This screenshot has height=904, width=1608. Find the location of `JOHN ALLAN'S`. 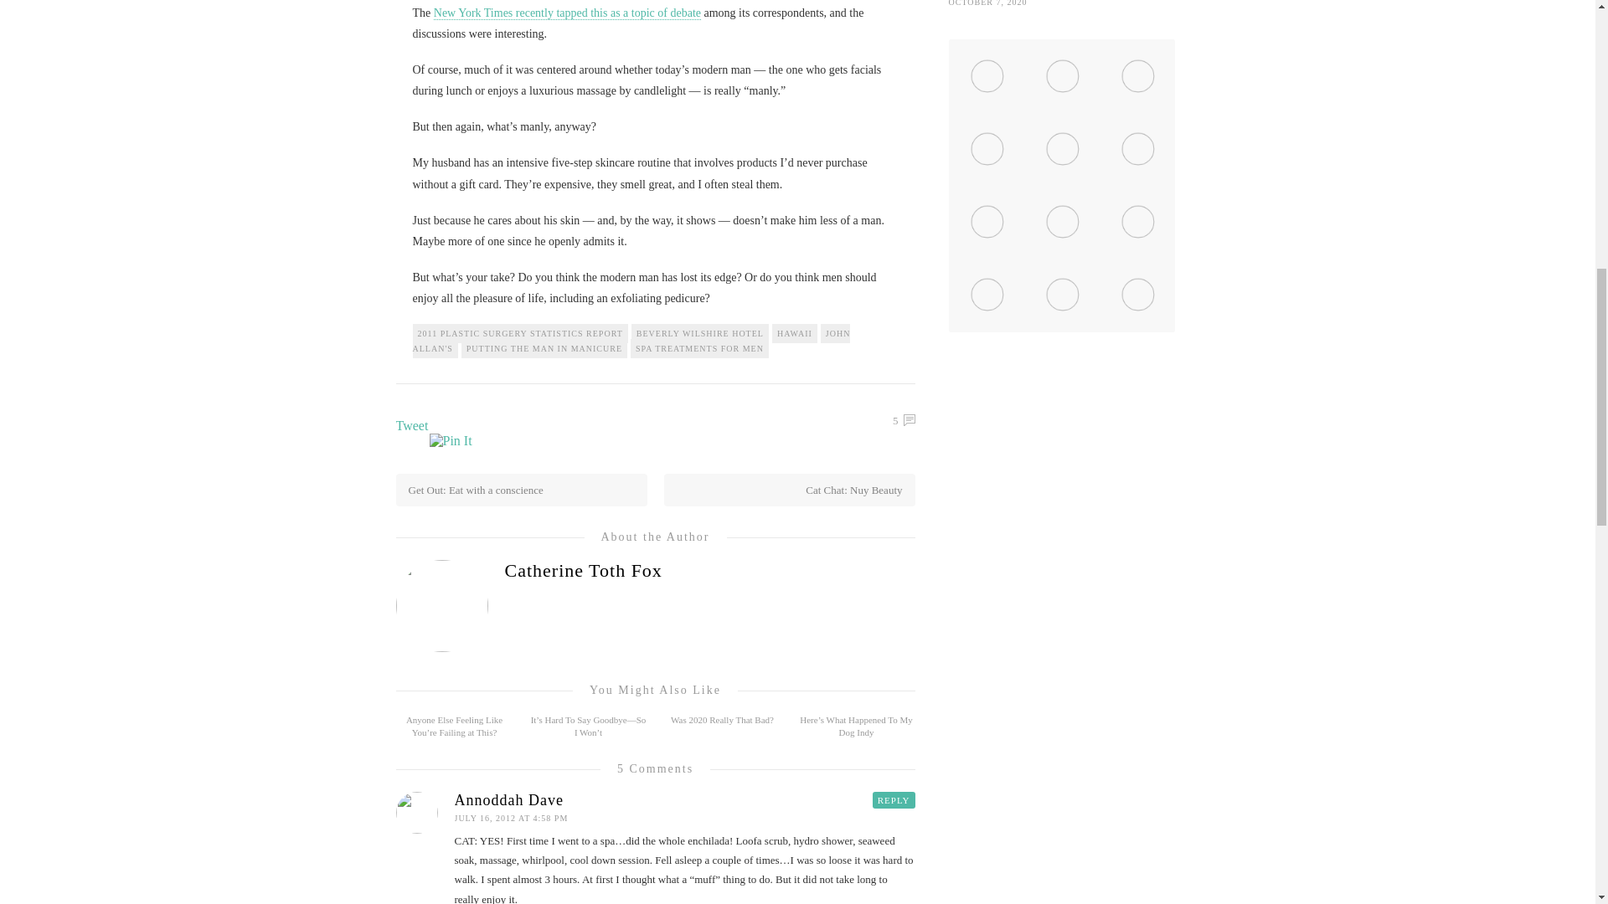

JOHN ALLAN'S is located at coordinates (631, 340).